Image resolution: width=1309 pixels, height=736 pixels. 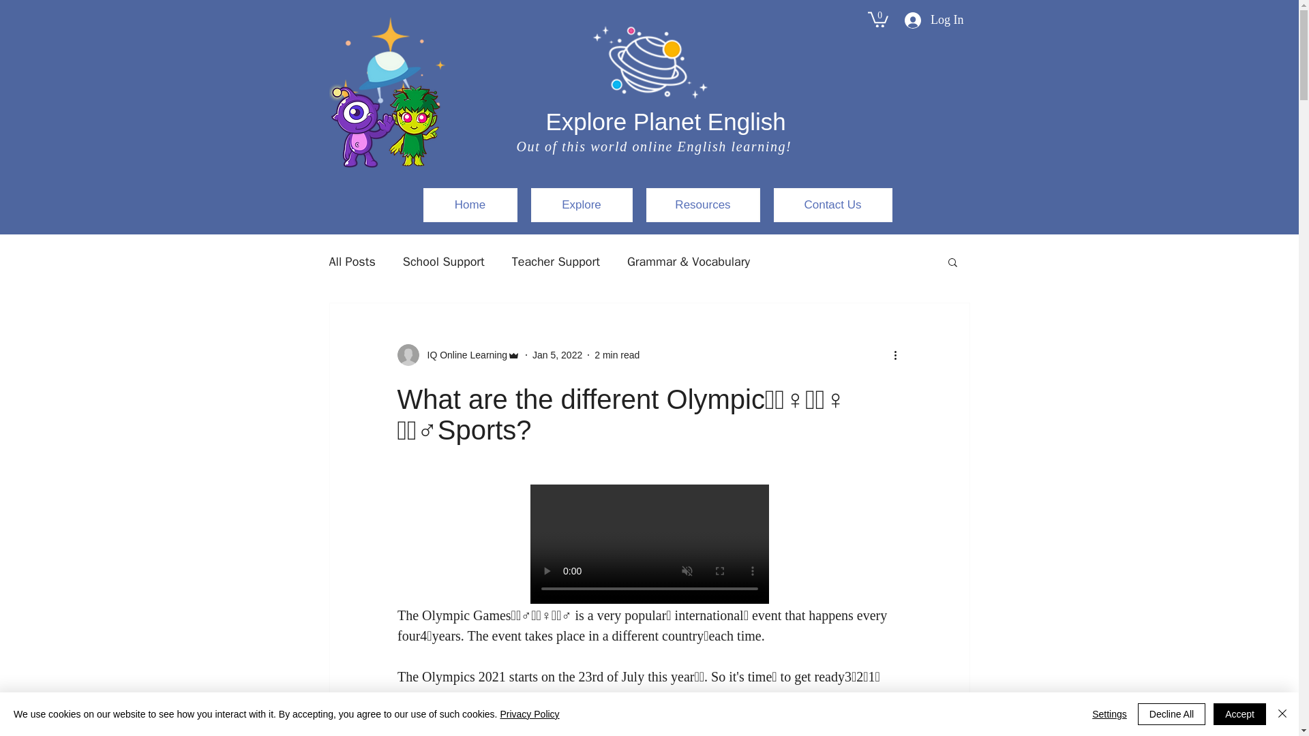 What do you see at coordinates (581, 205) in the screenshot?
I see `Explore` at bounding box center [581, 205].